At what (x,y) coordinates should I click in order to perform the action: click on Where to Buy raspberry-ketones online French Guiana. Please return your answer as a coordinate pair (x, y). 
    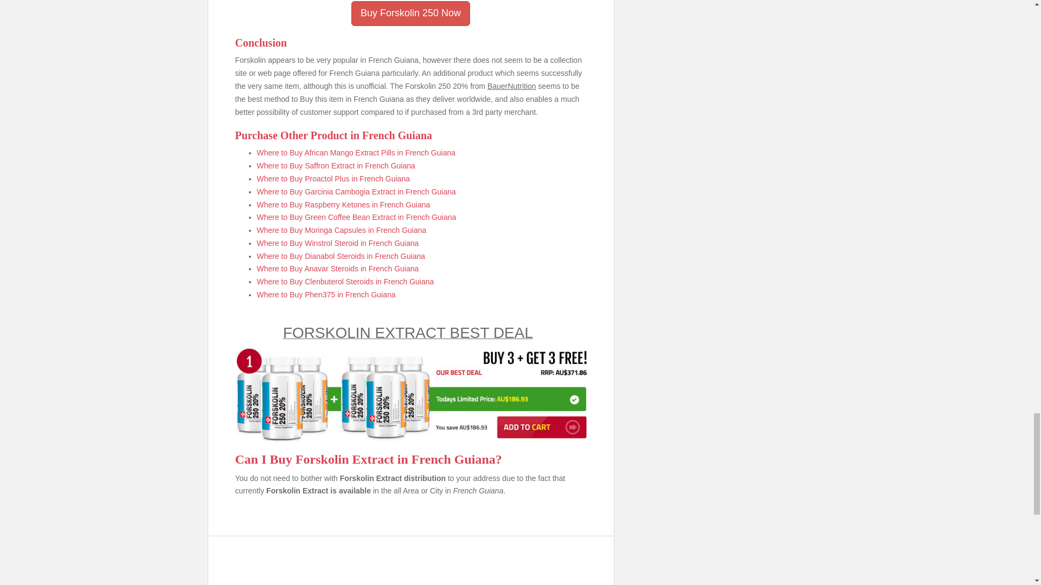
    Looking at the image, I should click on (344, 205).